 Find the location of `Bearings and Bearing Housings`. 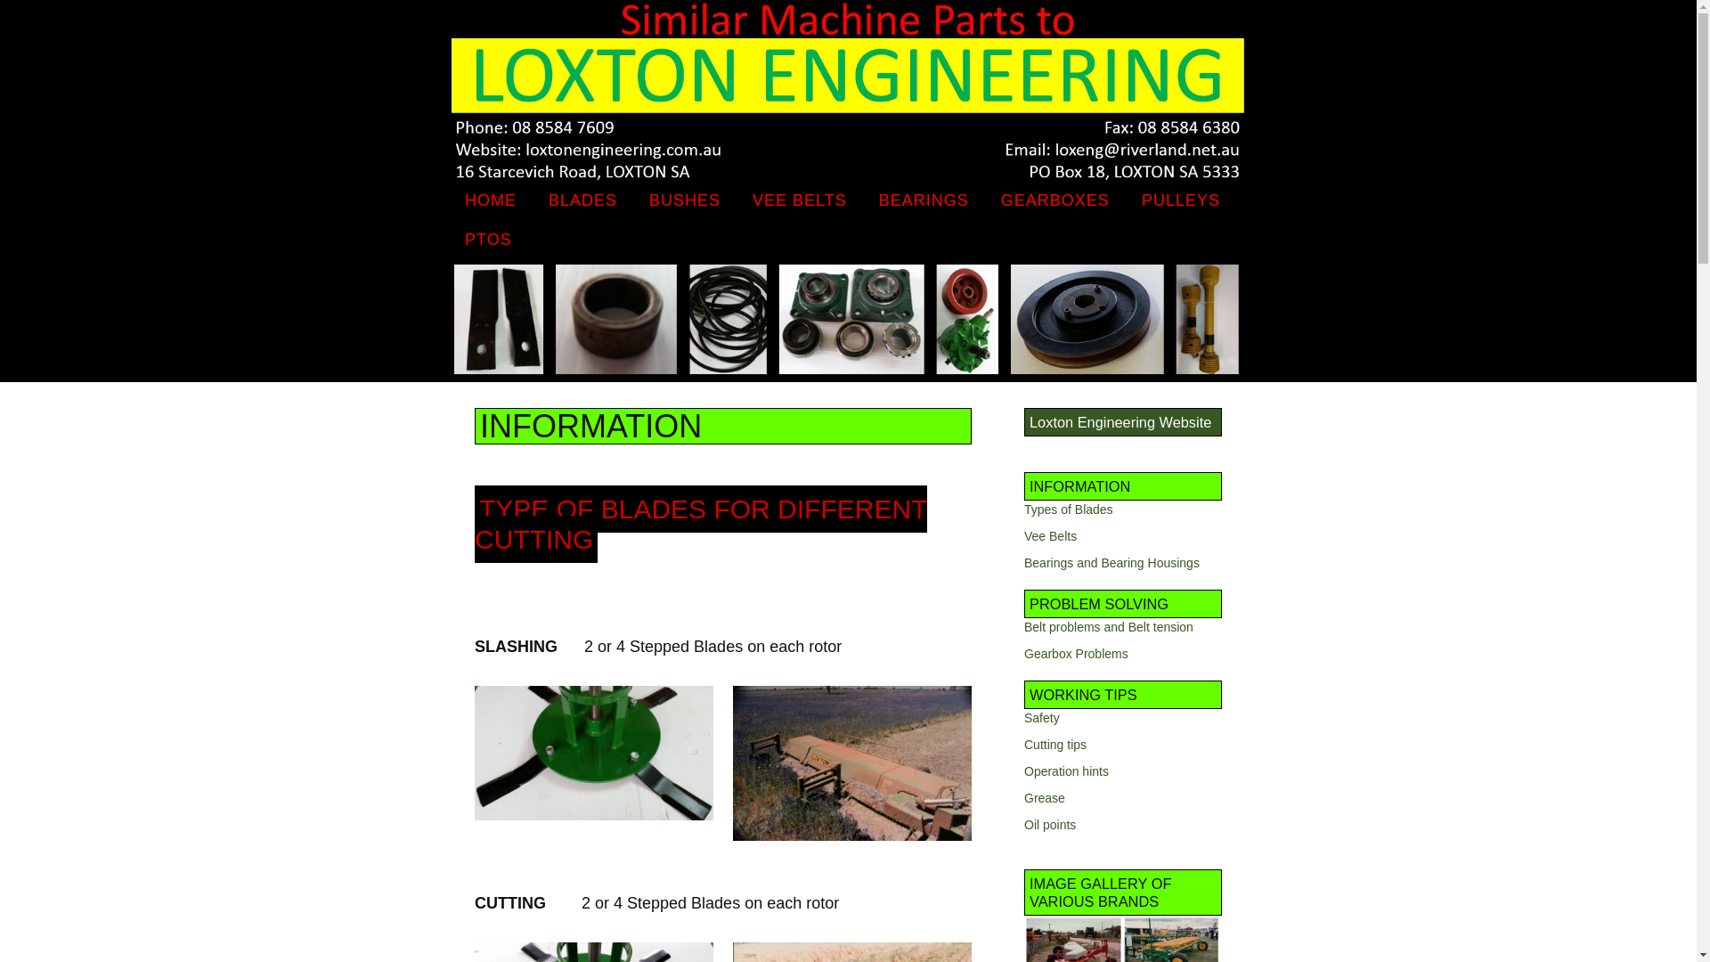

Bearings and Bearing Housings is located at coordinates (1111, 563).